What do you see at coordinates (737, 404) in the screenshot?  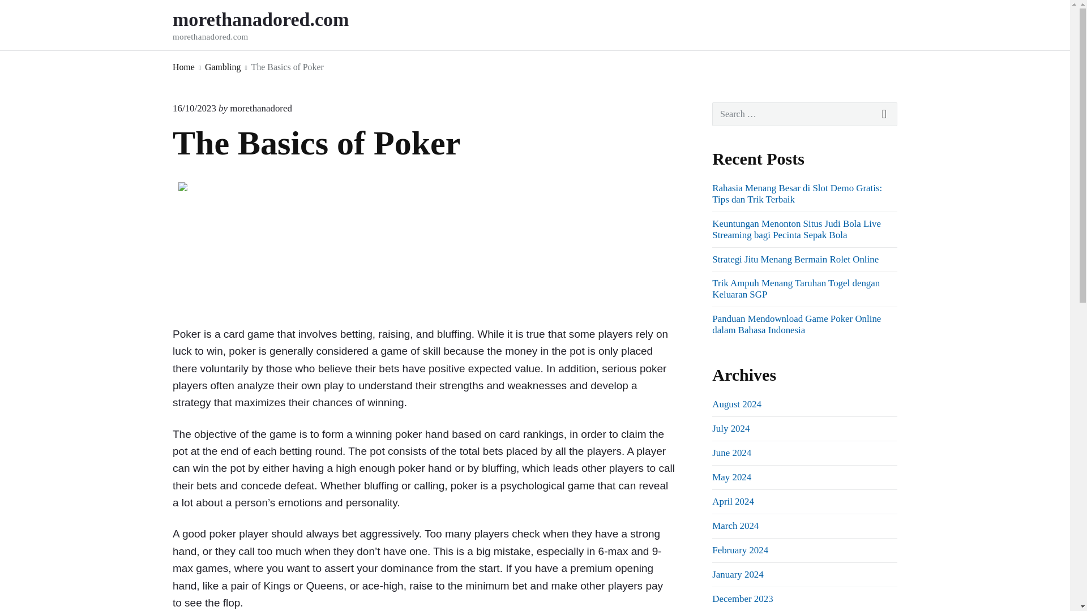 I see `Home` at bounding box center [737, 404].